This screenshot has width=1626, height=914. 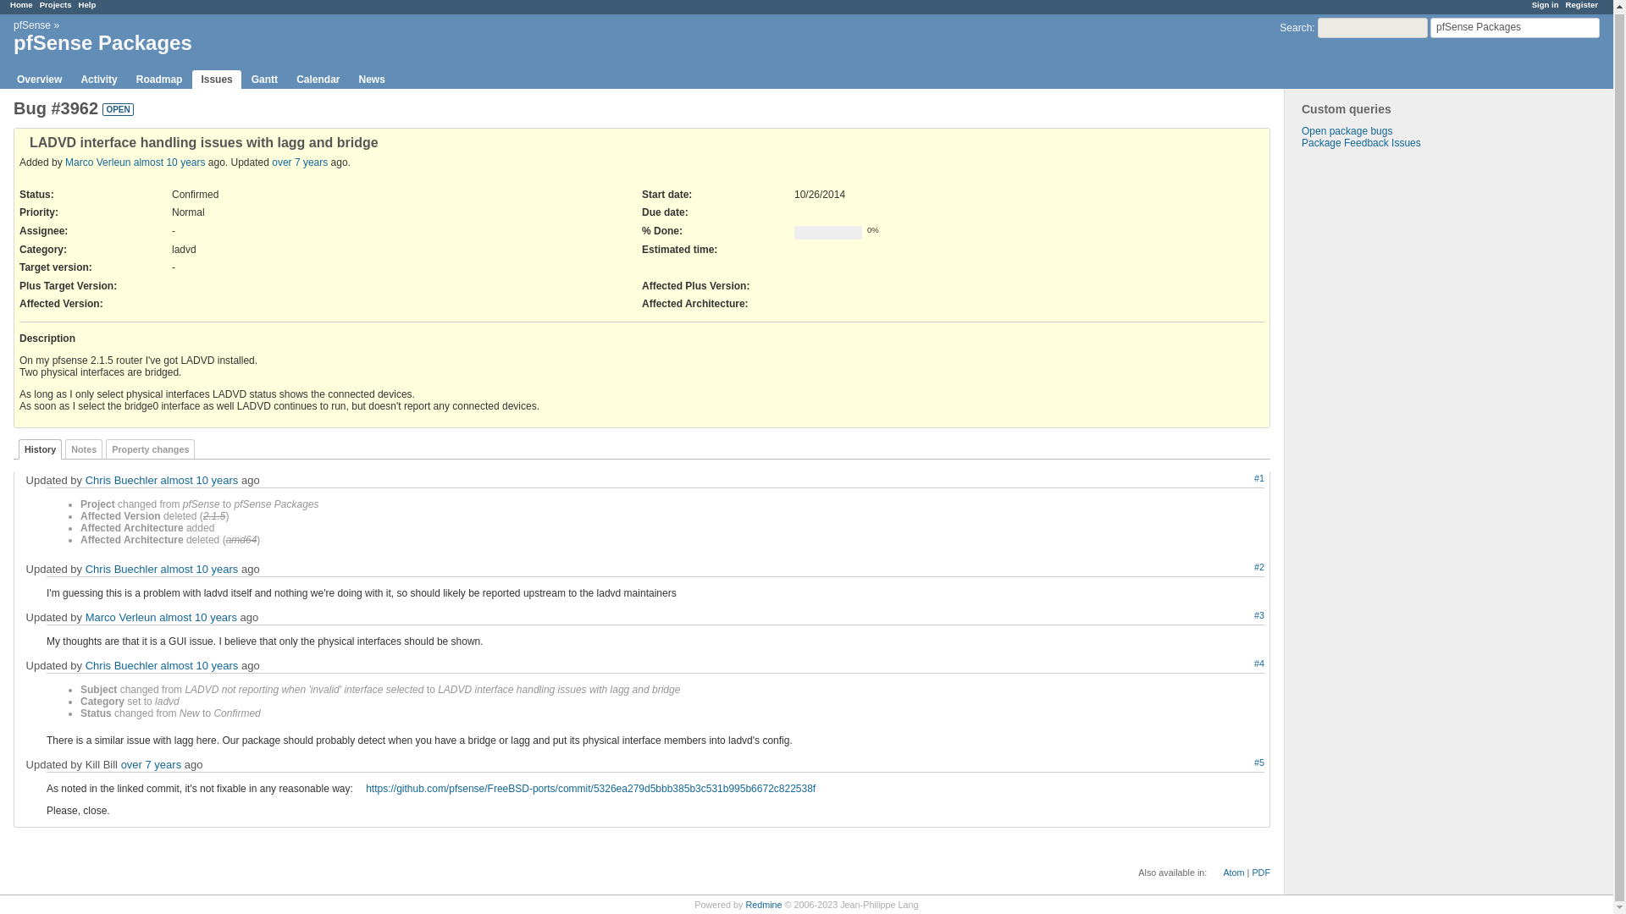 I want to click on Gantt, so click(x=264, y=80).